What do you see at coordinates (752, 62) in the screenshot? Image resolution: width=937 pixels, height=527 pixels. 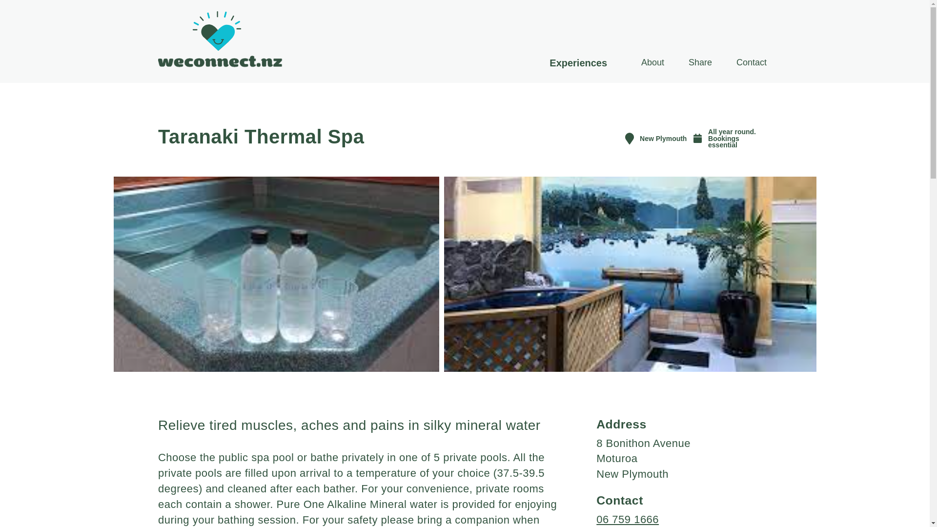 I see `Contact` at bounding box center [752, 62].